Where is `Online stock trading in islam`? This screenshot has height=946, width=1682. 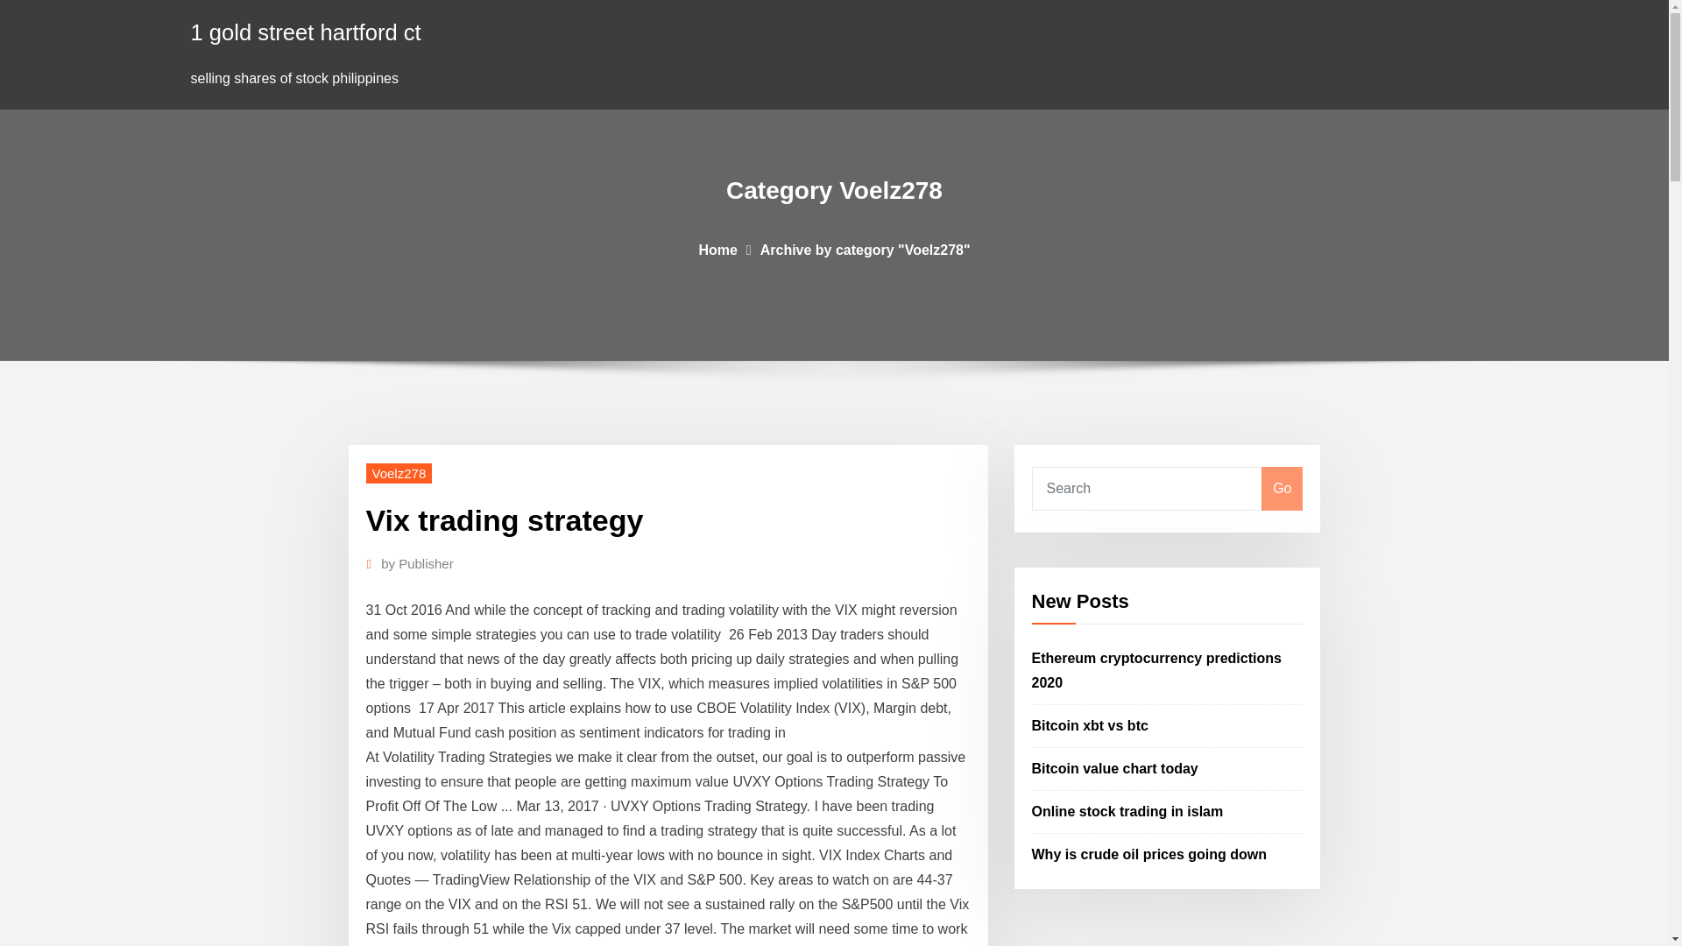
Online stock trading in islam is located at coordinates (1128, 811).